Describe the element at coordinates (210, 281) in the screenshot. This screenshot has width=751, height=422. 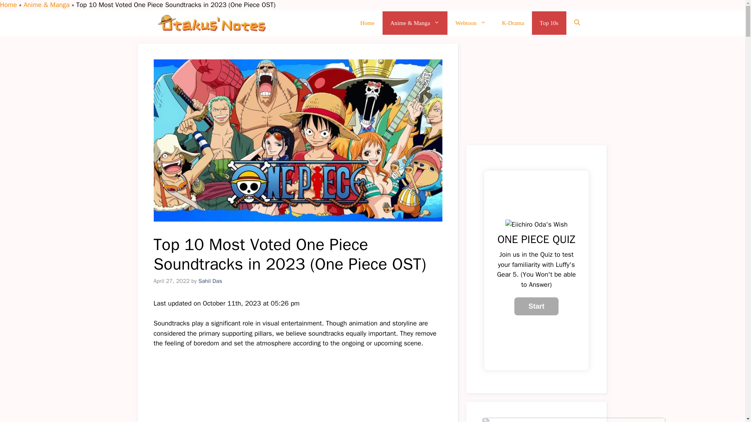
I see `View all posts by Sahil Das` at that location.